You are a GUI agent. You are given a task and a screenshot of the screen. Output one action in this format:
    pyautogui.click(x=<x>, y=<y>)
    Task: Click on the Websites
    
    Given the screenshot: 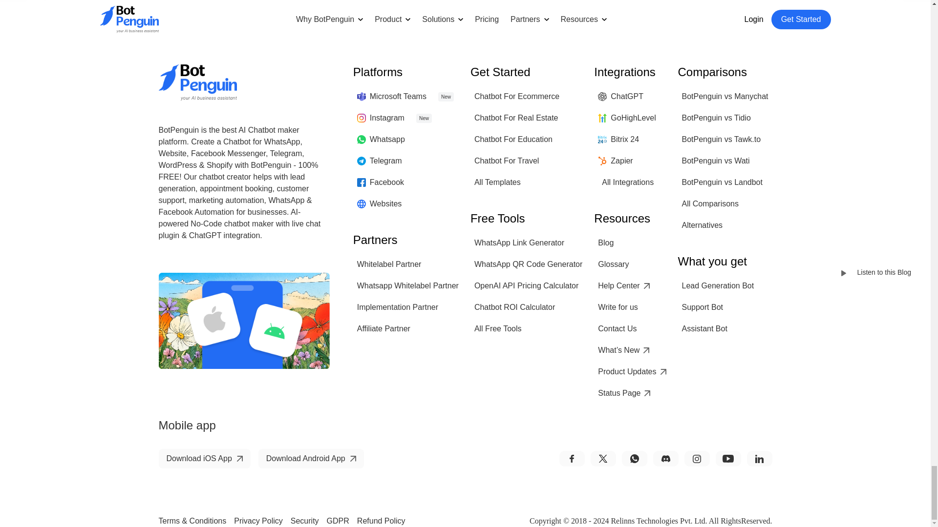 What is the action you would take?
    pyautogui.click(x=380, y=204)
    